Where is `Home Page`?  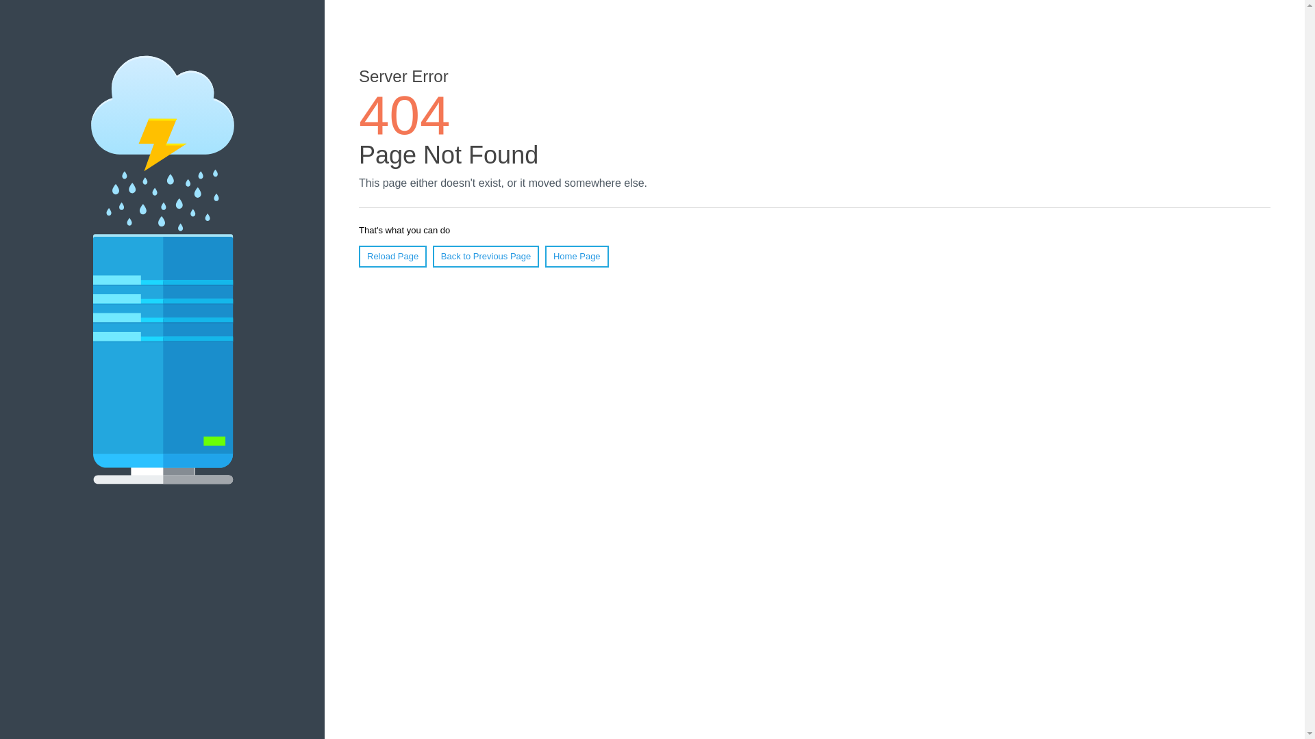 Home Page is located at coordinates (577, 257).